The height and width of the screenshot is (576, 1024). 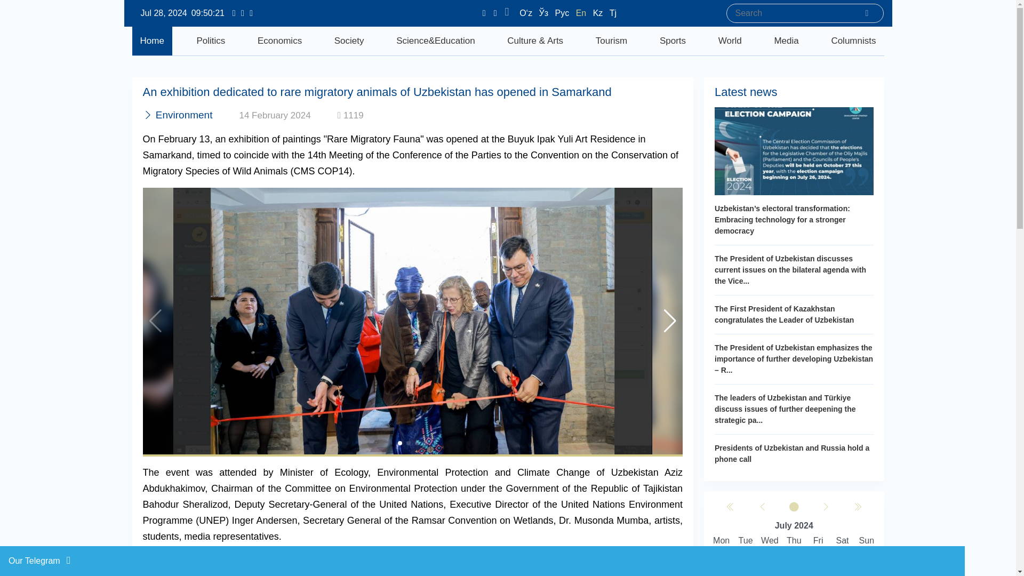 What do you see at coordinates (794, 541) in the screenshot?
I see `Thursday` at bounding box center [794, 541].